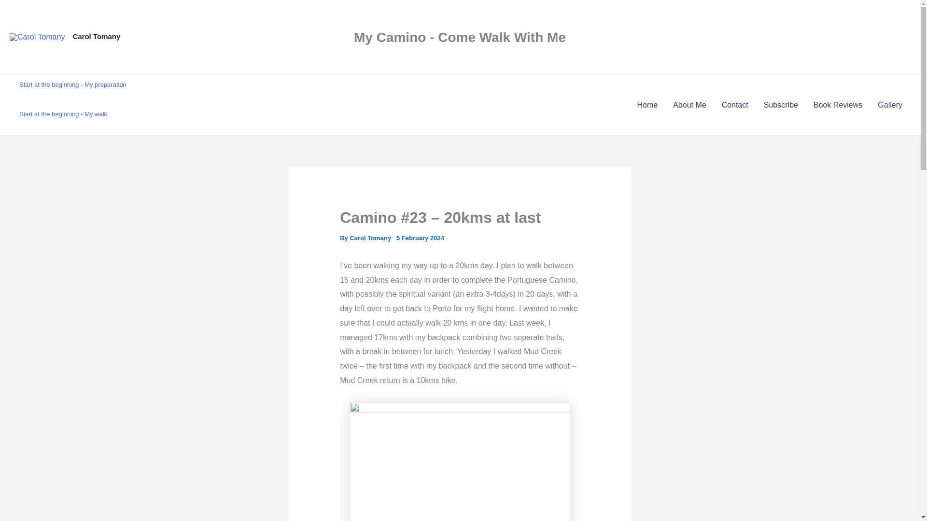  I want to click on Start at the beginning - My preparation, so click(72, 84).